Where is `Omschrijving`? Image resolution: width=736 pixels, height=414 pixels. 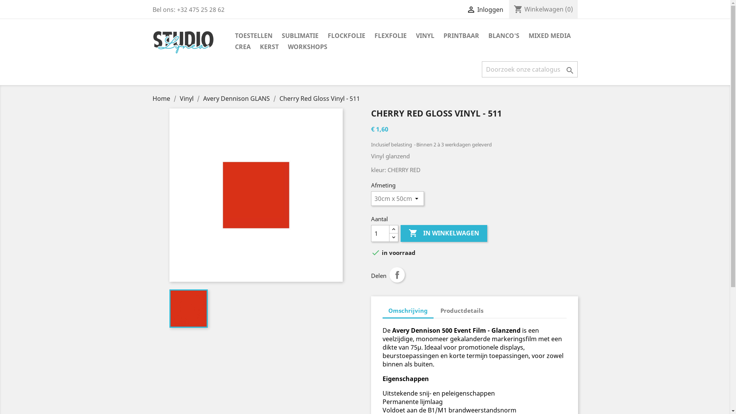 Omschrijving is located at coordinates (408, 311).